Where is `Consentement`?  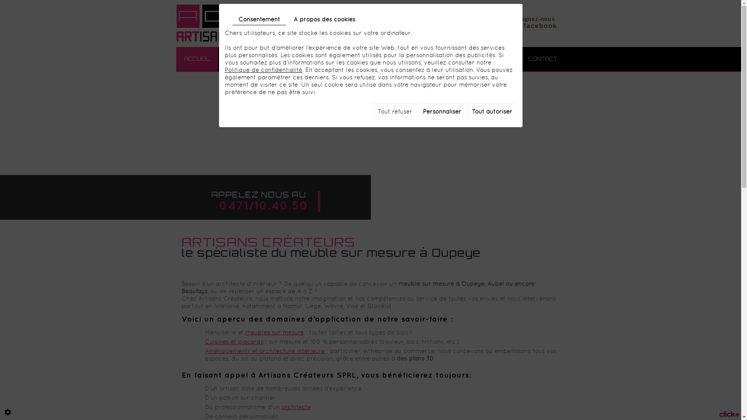
Consentement is located at coordinates (259, 19).